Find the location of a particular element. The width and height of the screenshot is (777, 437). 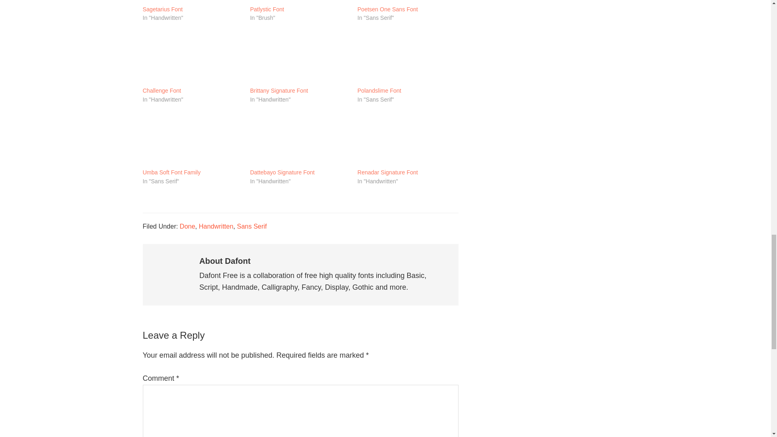

Umba Soft Font Family is located at coordinates (171, 172).